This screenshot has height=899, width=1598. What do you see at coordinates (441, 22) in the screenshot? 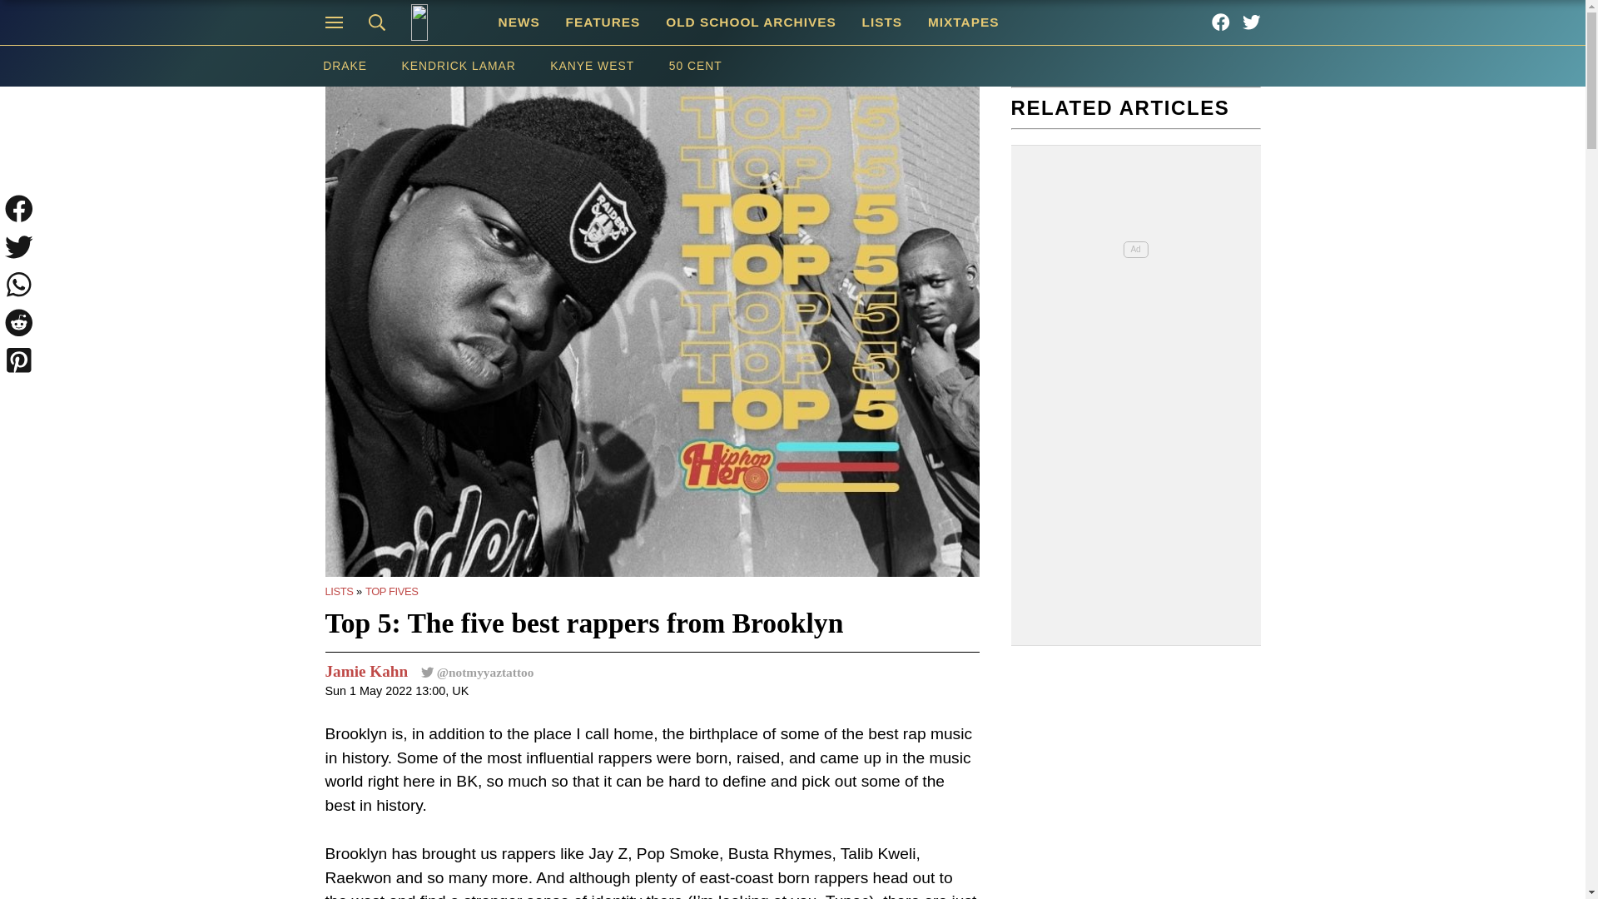
I see `Hip Hop Hero` at bounding box center [441, 22].